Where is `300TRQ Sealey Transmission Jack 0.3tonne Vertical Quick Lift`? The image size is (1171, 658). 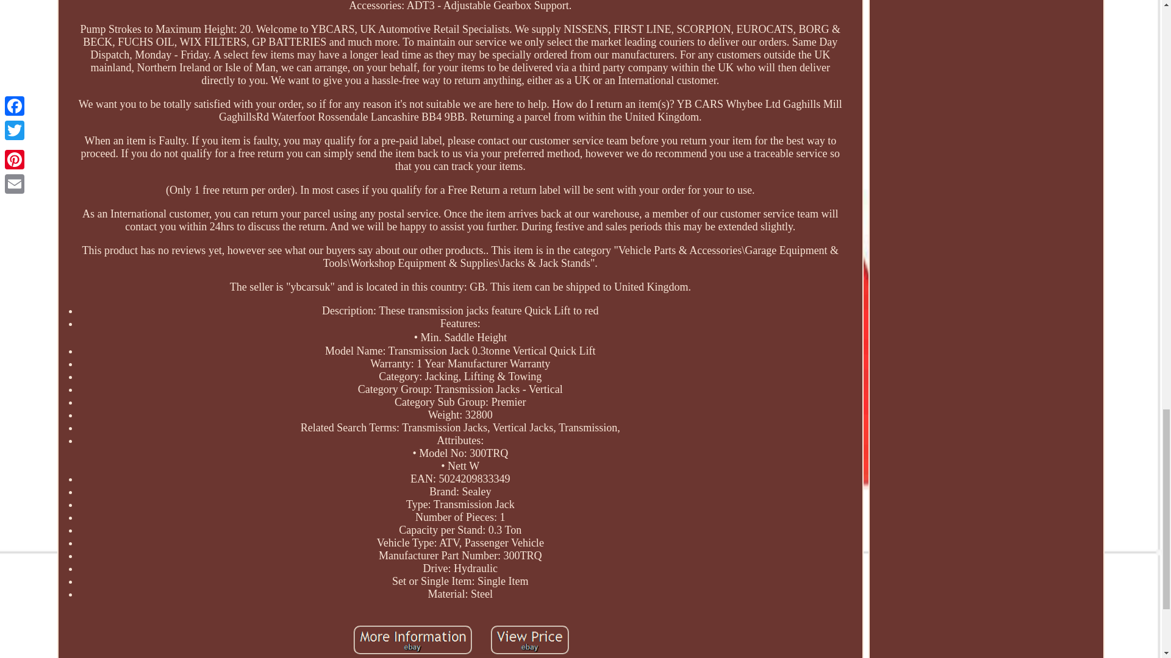
300TRQ Sealey Transmission Jack 0.3tonne Vertical Quick Lift is located at coordinates (412, 640).